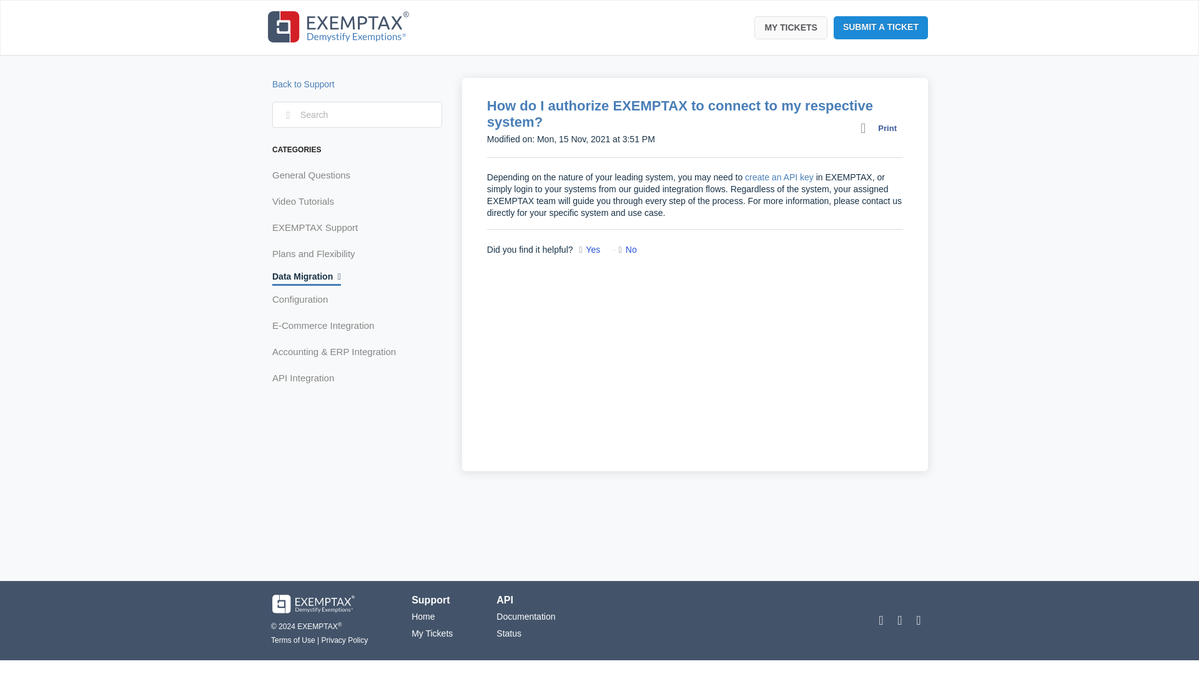 The width and height of the screenshot is (1199, 674). I want to click on My Tickets, so click(432, 633).